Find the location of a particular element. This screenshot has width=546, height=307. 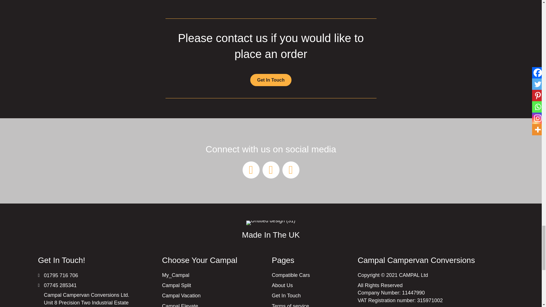

Get In Touch is located at coordinates (271, 80).